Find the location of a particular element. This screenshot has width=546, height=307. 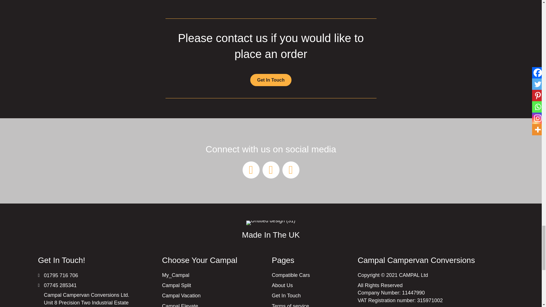

Get In Touch is located at coordinates (271, 80).